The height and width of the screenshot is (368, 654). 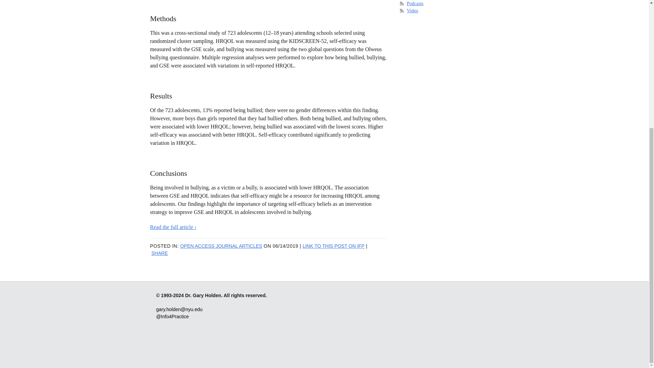 What do you see at coordinates (415, 3) in the screenshot?
I see `Podcasts` at bounding box center [415, 3].